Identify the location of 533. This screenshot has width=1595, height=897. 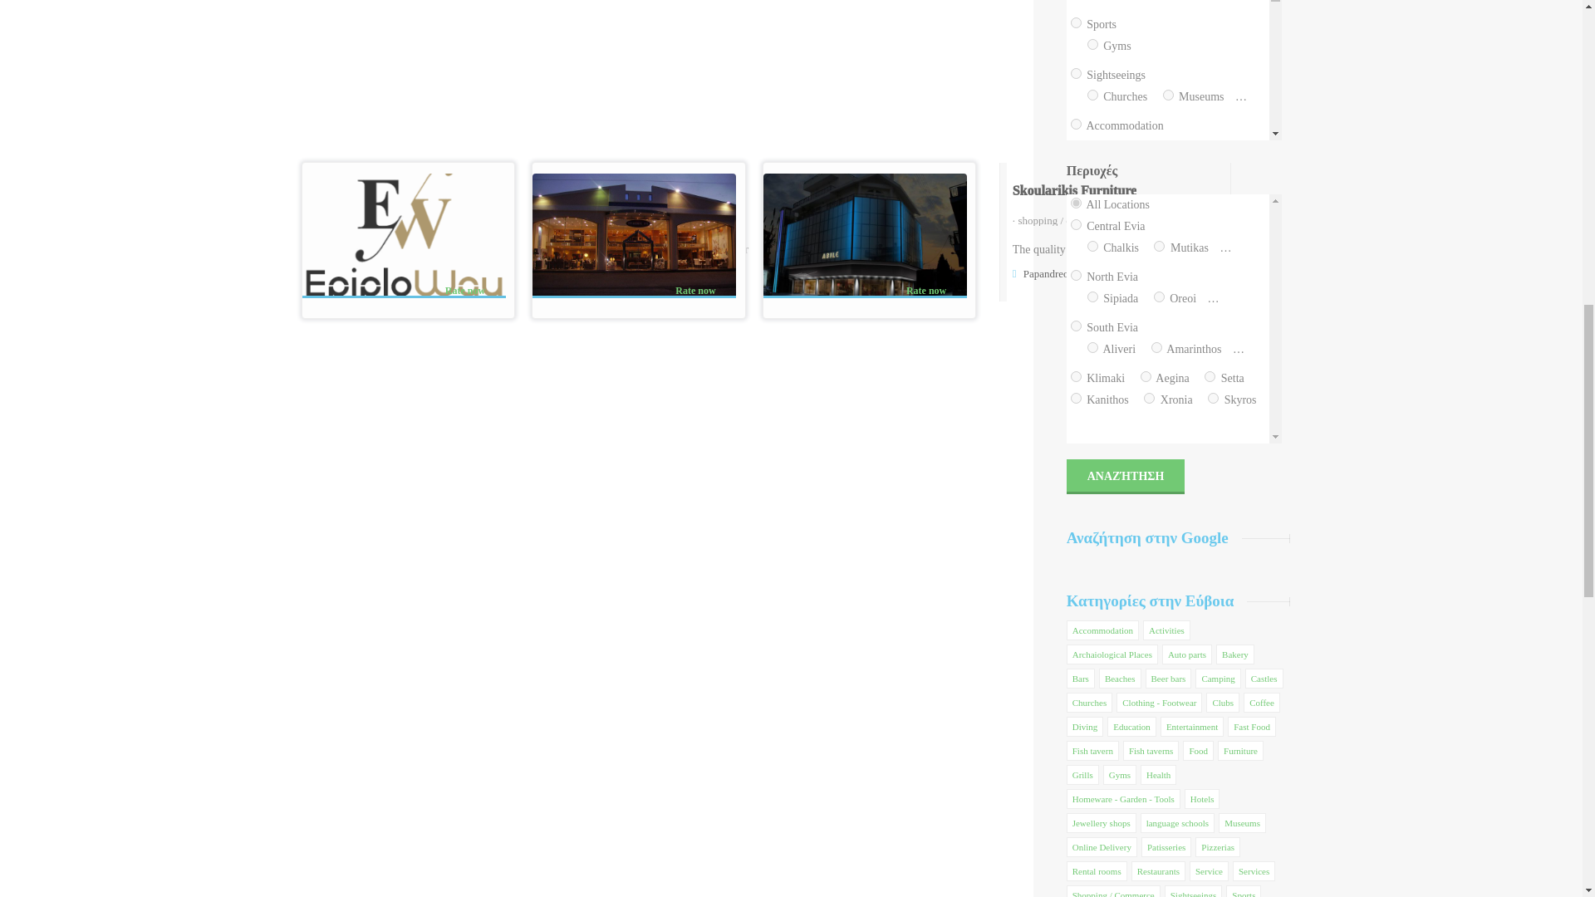
(1093, 95).